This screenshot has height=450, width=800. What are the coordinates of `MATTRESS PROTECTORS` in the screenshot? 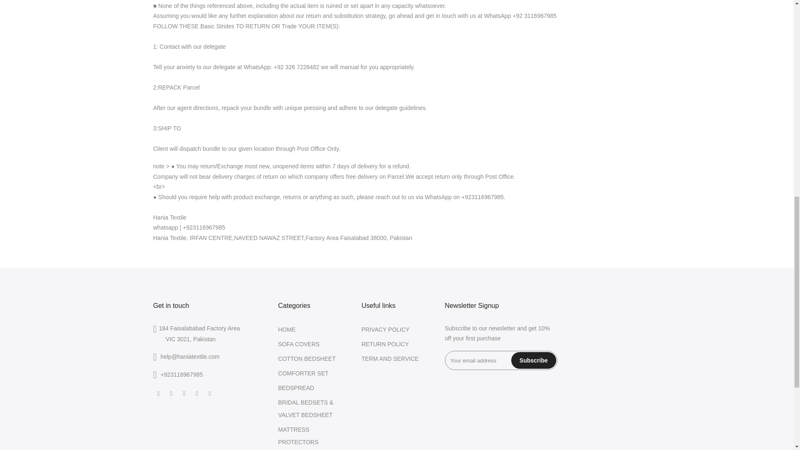 It's located at (298, 436).